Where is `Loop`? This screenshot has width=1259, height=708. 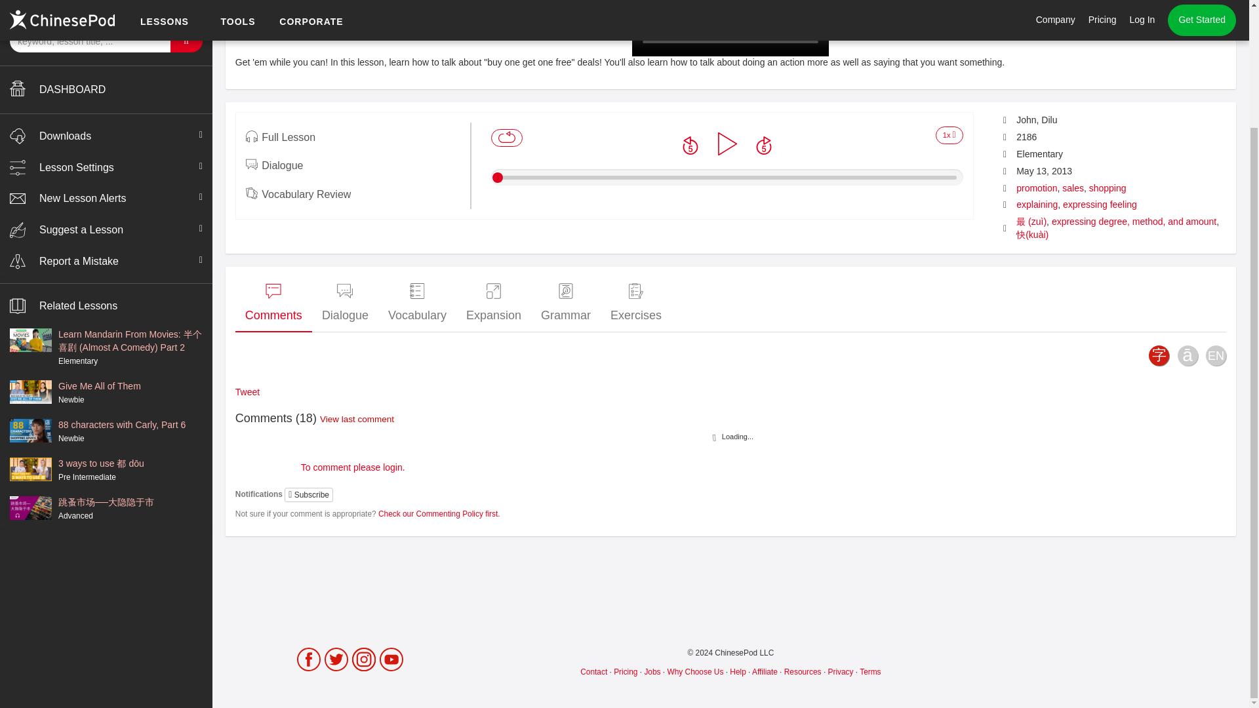 Loop is located at coordinates (506, 138).